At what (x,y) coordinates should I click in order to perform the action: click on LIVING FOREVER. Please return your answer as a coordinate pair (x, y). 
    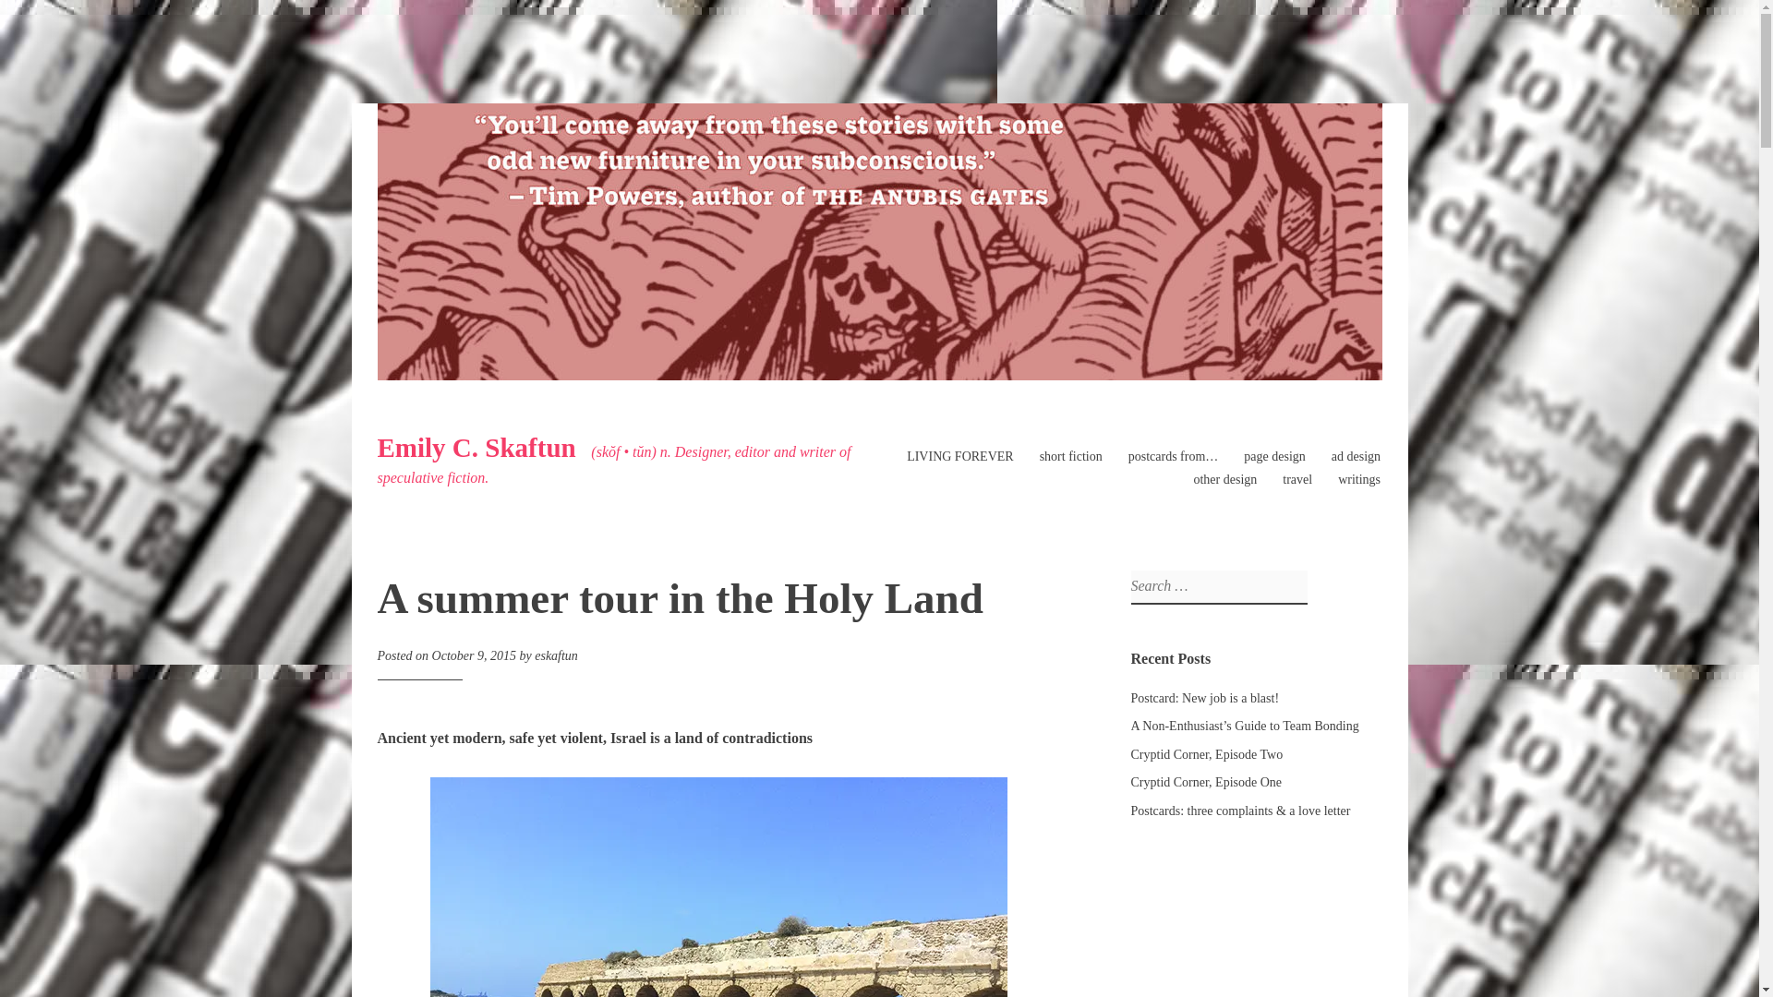
    Looking at the image, I should click on (960, 456).